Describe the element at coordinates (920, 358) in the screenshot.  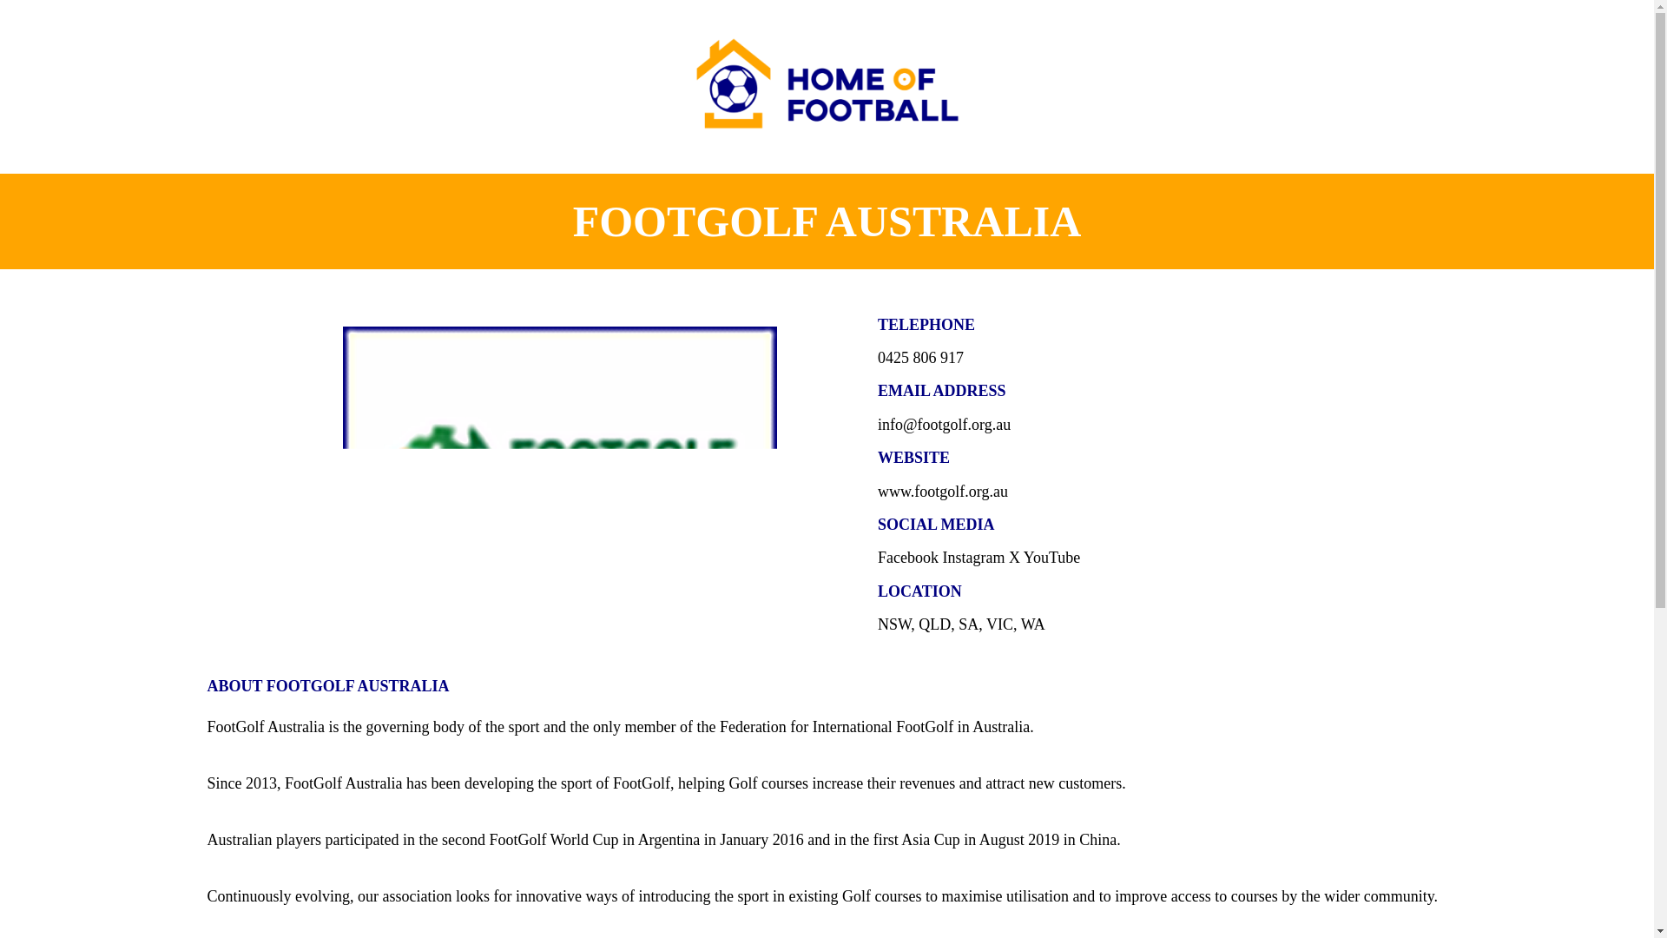
I see `0425 806 917` at that location.